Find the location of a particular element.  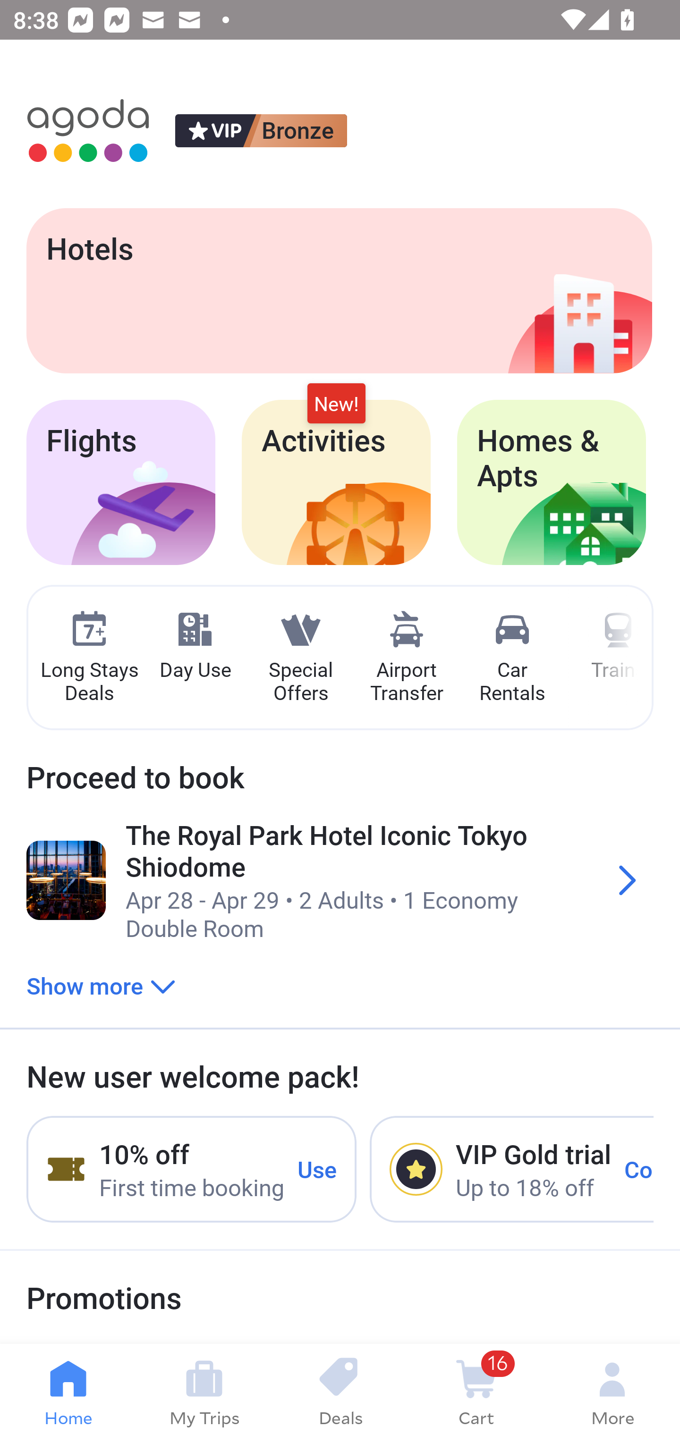

Homes & Apts is located at coordinates (552, 482).